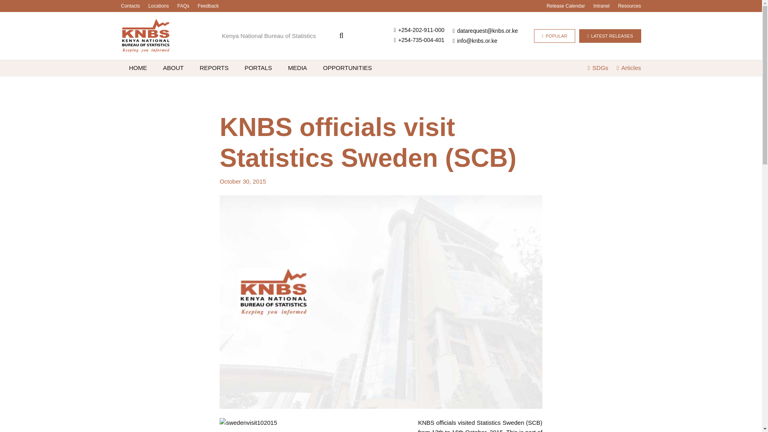  What do you see at coordinates (565, 6) in the screenshot?
I see `Release Calendar` at bounding box center [565, 6].